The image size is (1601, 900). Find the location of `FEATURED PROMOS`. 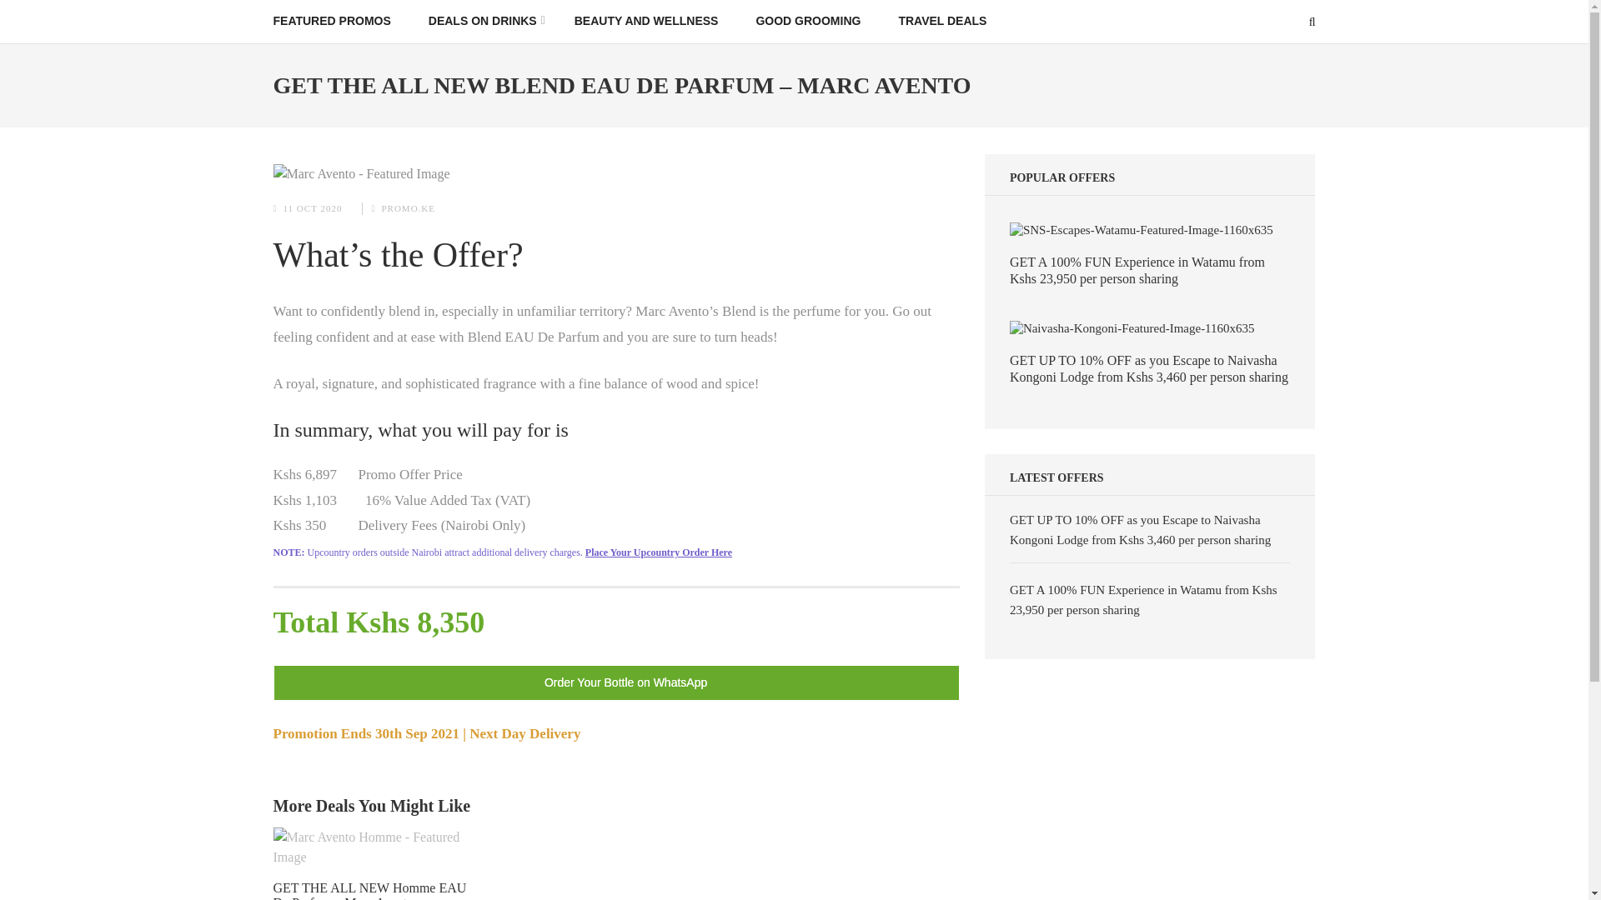

FEATURED PROMOS is located at coordinates (332, 21).